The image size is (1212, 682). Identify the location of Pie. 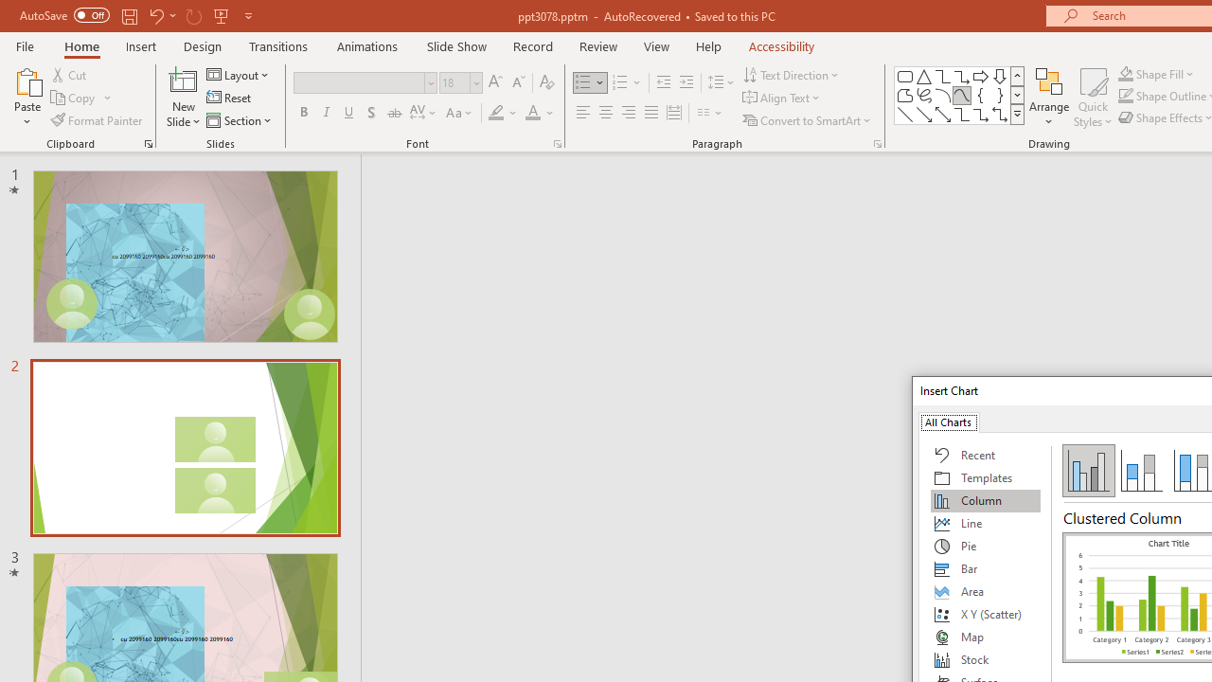
(986, 546).